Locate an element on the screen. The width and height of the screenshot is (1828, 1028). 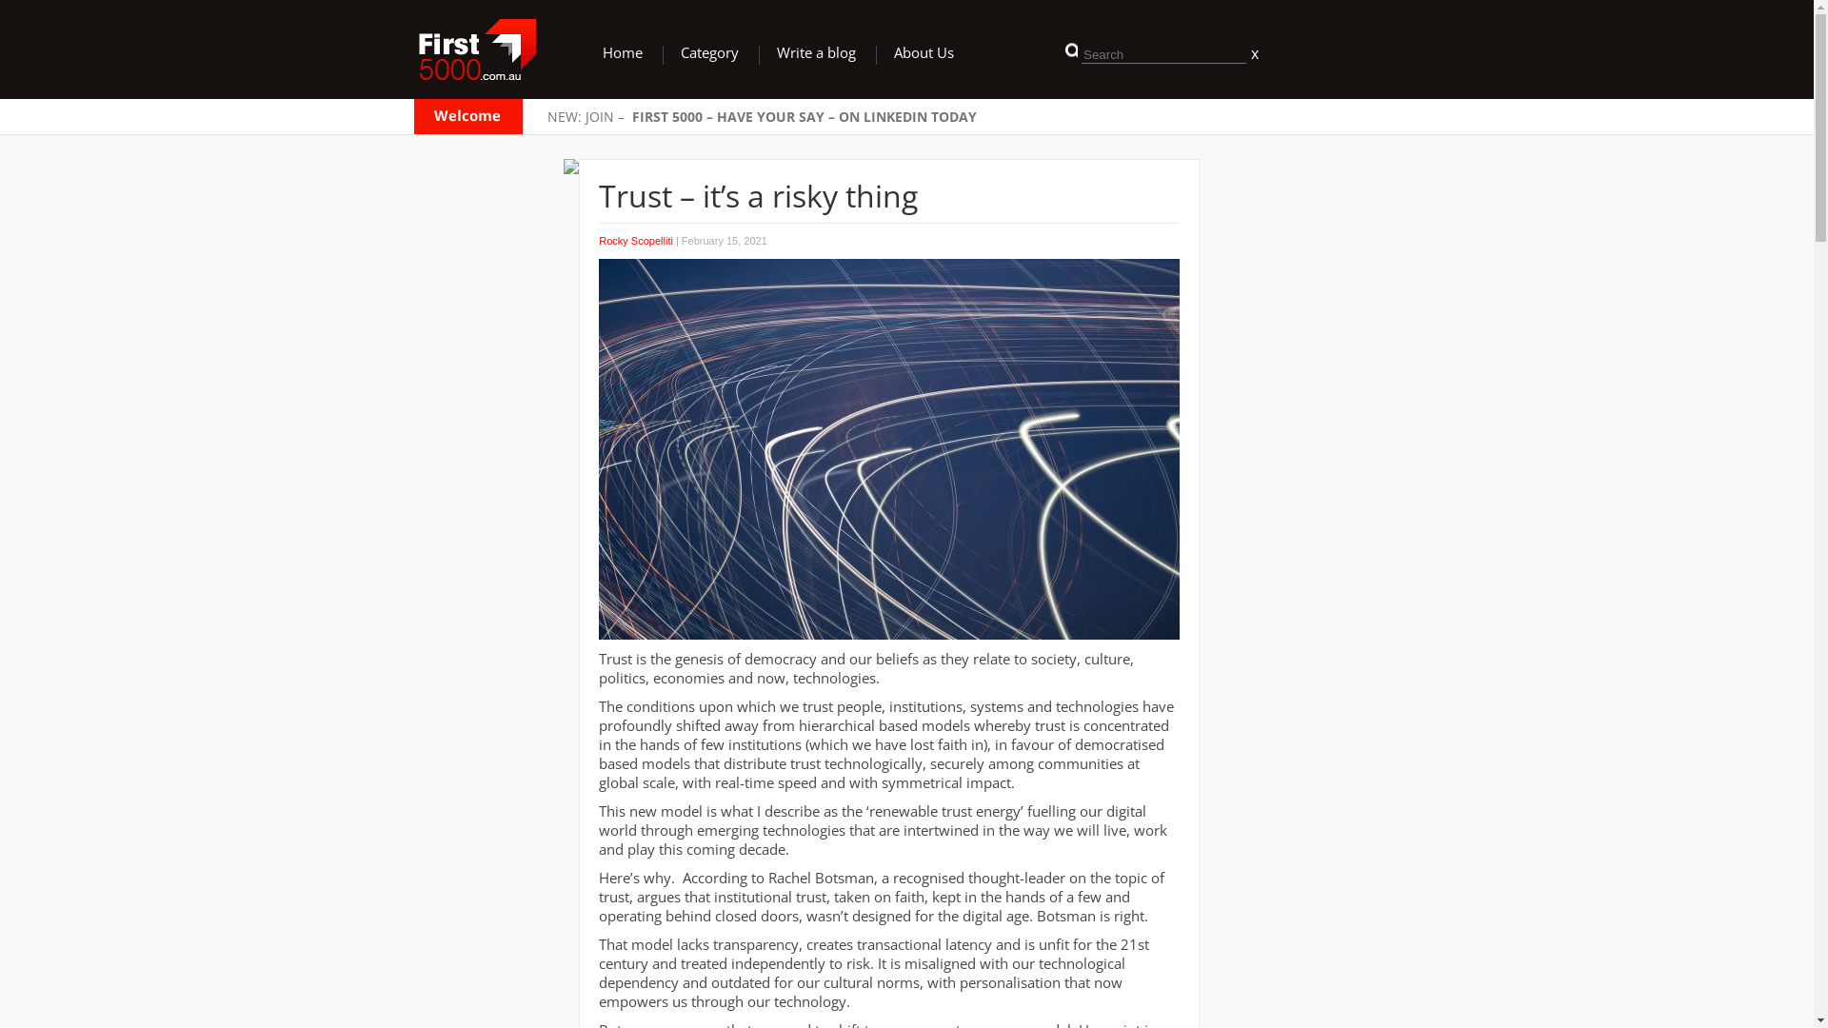
Category is located at coordinates (710, 52).